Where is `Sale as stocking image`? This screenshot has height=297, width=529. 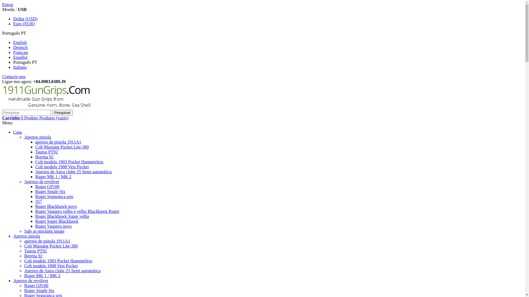 Sale as stocking image is located at coordinates (44, 231).